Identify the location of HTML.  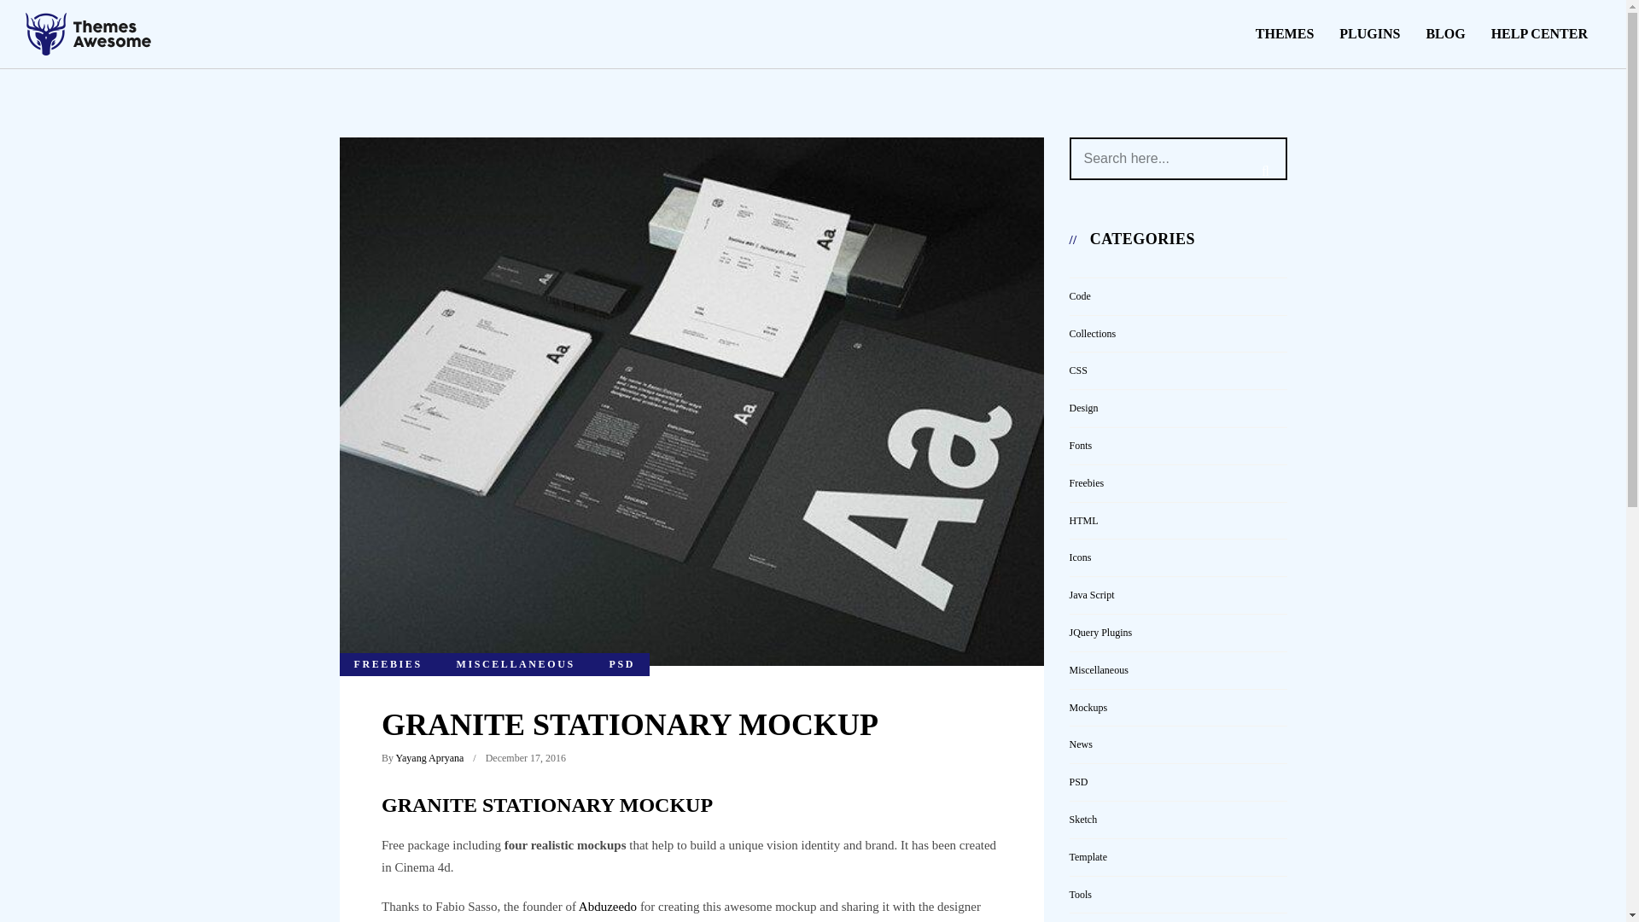
(1082, 520).